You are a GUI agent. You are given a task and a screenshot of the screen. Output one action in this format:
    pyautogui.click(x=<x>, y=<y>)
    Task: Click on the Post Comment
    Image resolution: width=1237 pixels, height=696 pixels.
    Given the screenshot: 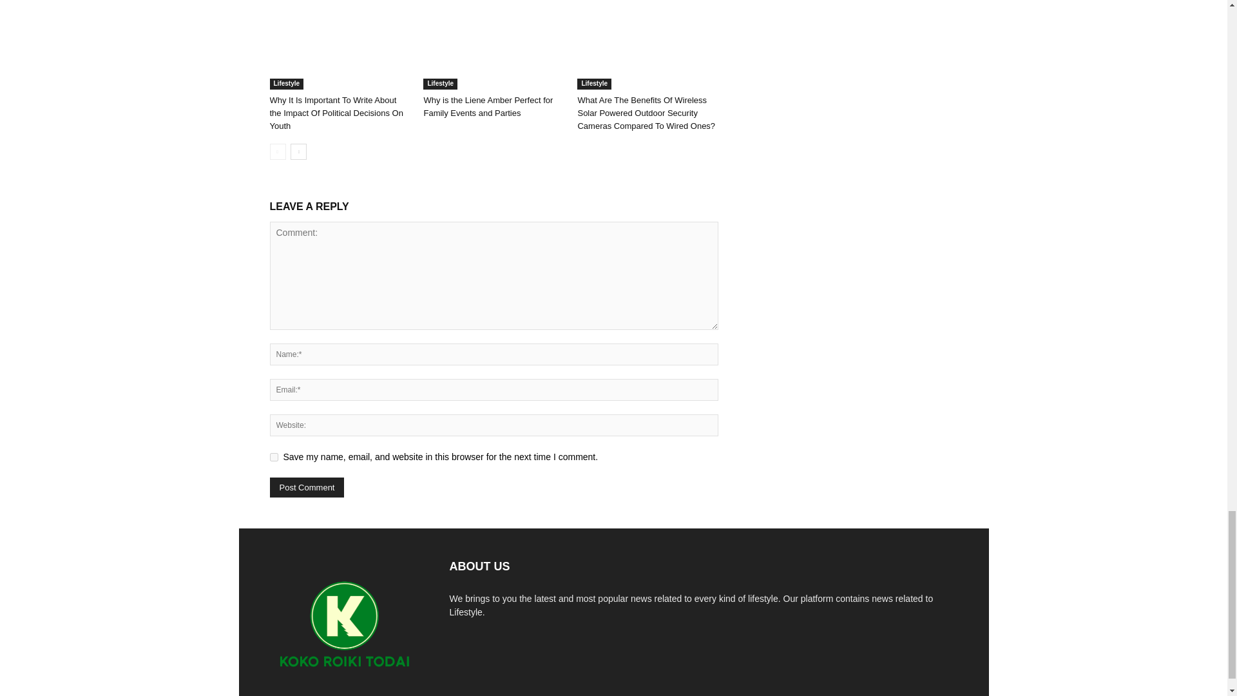 What is the action you would take?
    pyautogui.click(x=307, y=487)
    